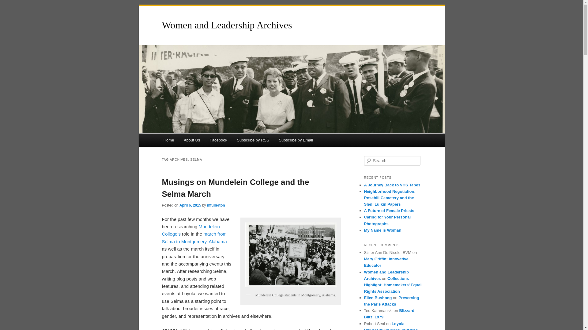 This screenshot has width=588, height=330. I want to click on Skip to secondary content, so click(194, 141).